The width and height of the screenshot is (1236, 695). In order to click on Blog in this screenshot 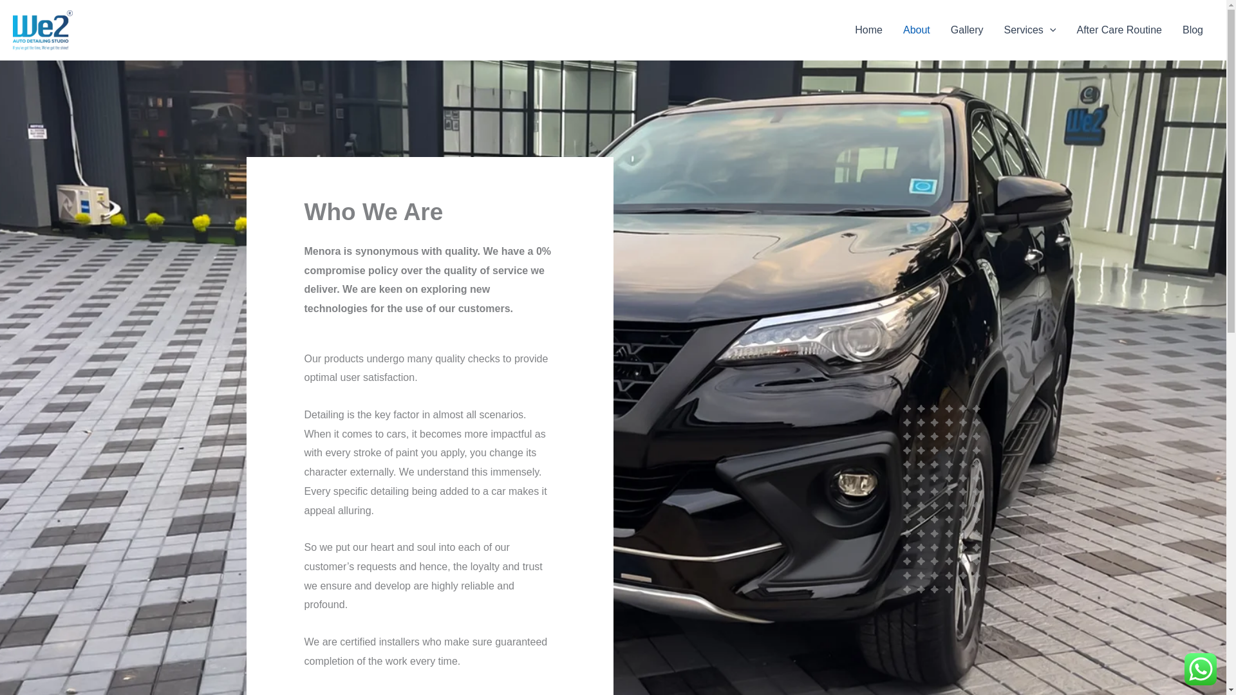, I will do `click(1192, 30)`.